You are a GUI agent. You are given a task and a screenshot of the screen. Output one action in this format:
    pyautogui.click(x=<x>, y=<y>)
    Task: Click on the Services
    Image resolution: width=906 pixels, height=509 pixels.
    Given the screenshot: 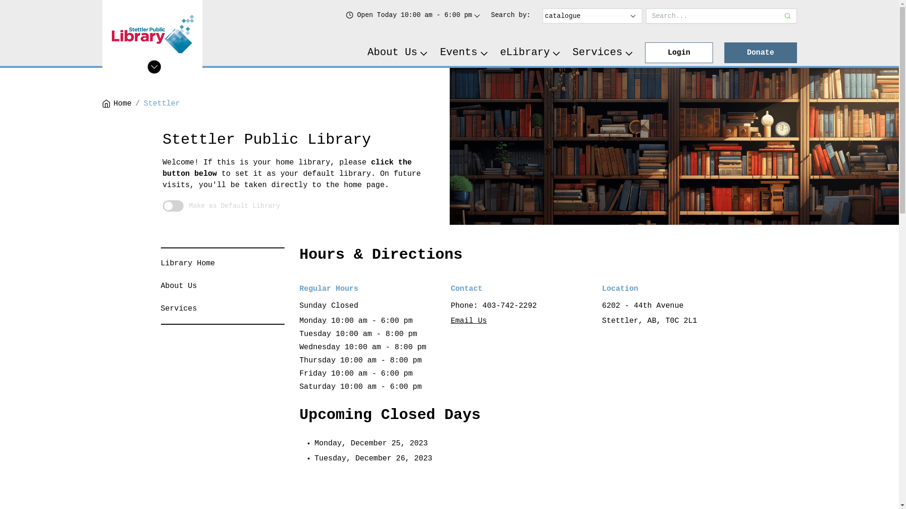 What is the action you would take?
    pyautogui.click(x=603, y=53)
    